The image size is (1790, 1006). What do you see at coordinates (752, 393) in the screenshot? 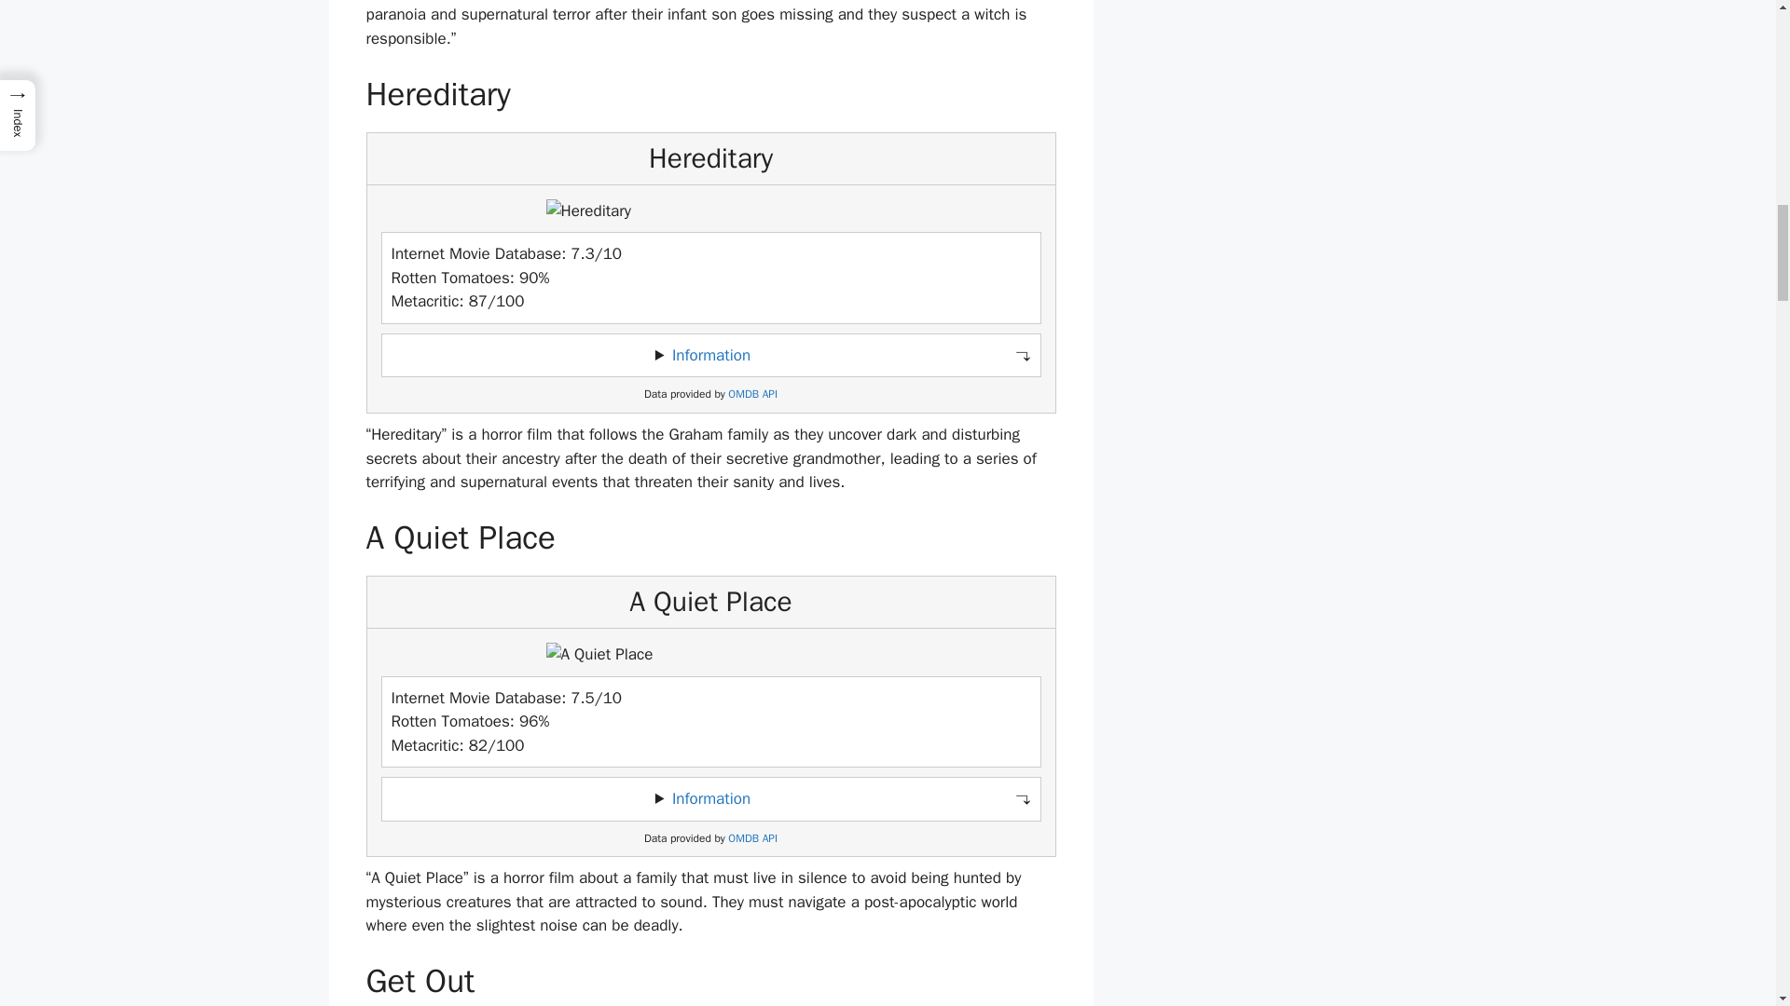
I see `Open Movie Database API` at bounding box center [752, 393].